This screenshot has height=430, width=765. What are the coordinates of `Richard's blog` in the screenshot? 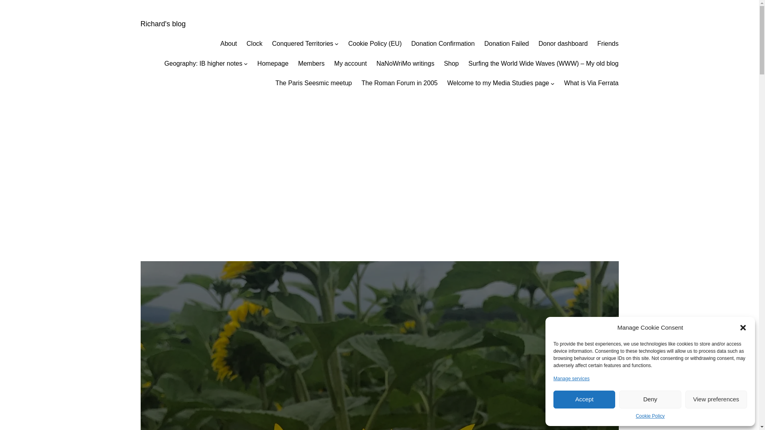 It's located at (163, 24).